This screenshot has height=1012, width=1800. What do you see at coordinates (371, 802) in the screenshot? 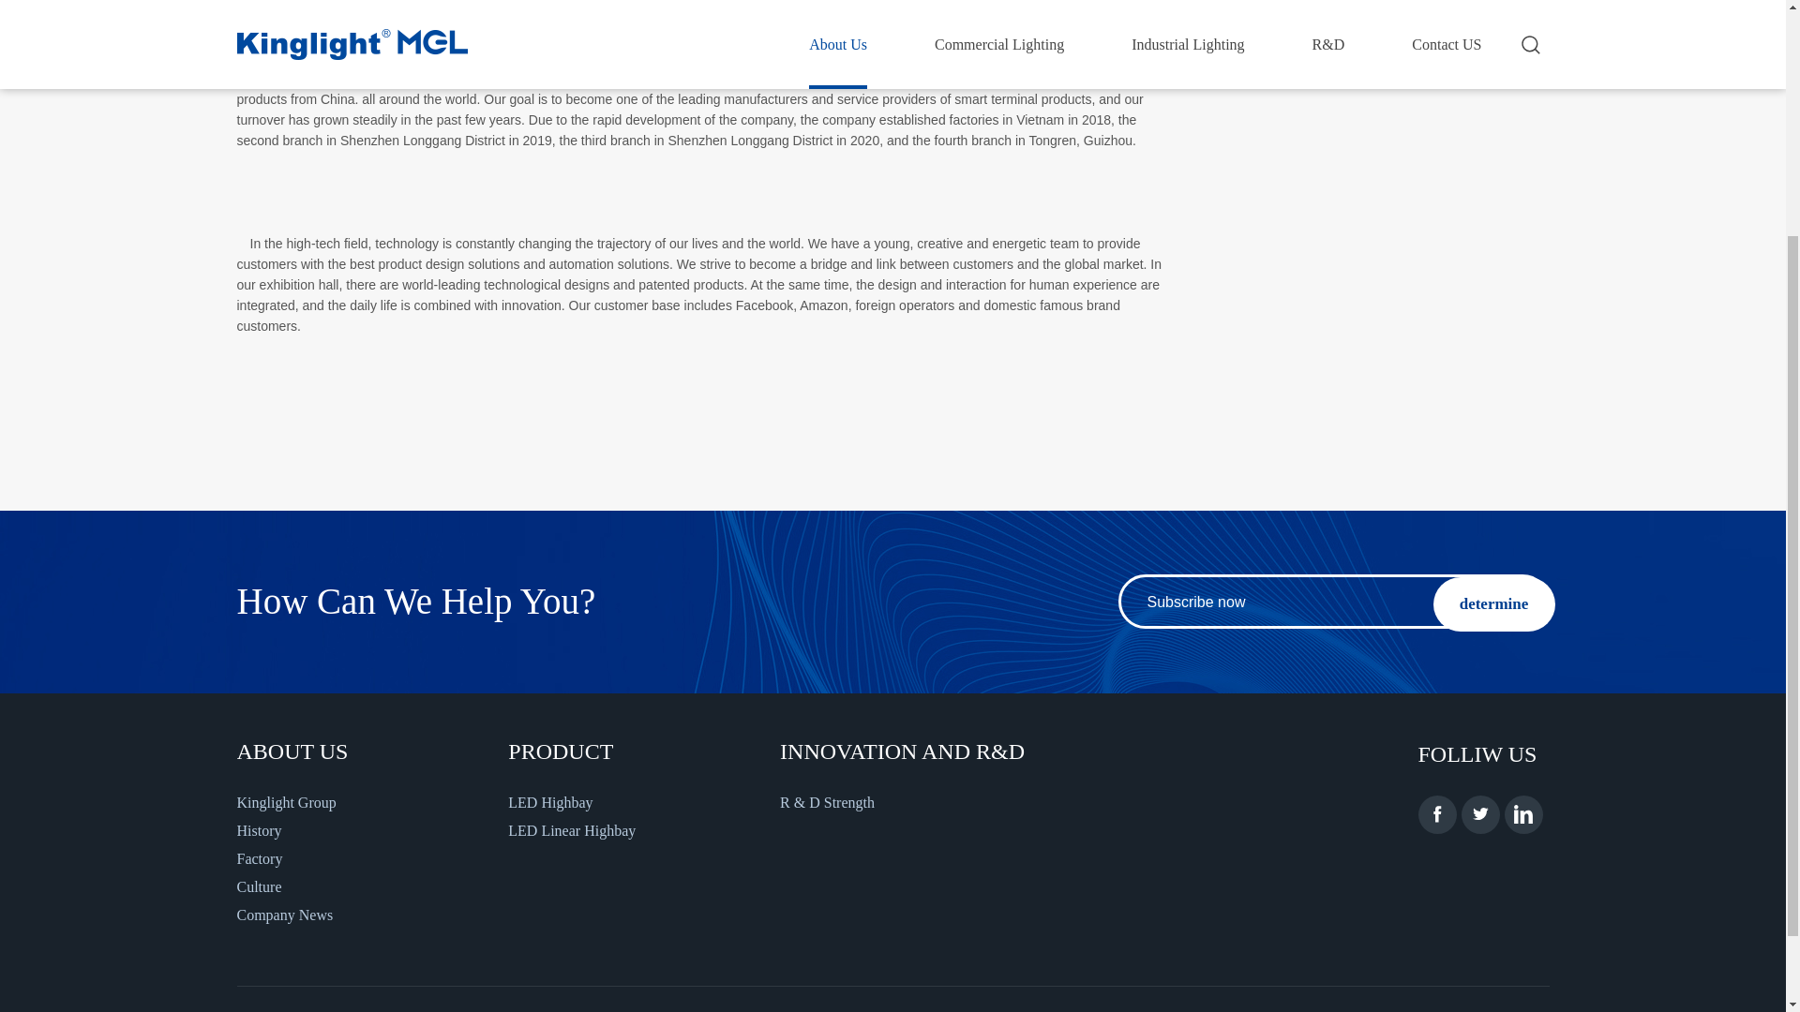
I see `Kinglight Group` at bounding box center [371, 802].